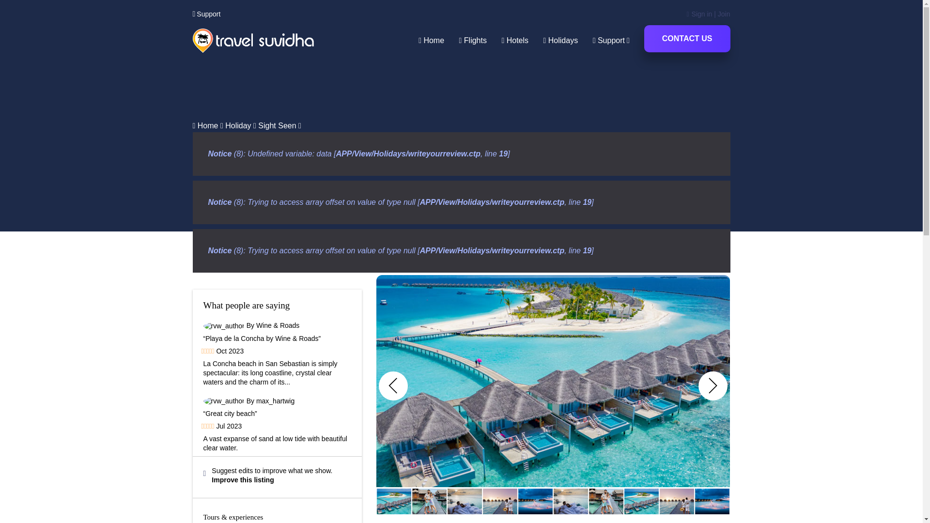 The image size is (930, 523). Describe the element at coordinates (277, 125) in the screenshot. I see `Sight Seen` at that location.